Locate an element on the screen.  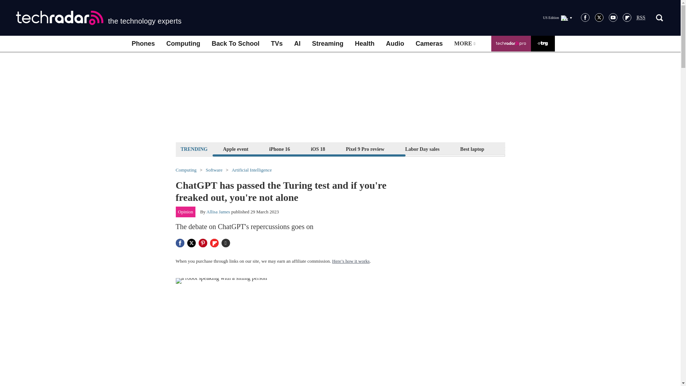
Back To School is located at coordinates (235, 44).